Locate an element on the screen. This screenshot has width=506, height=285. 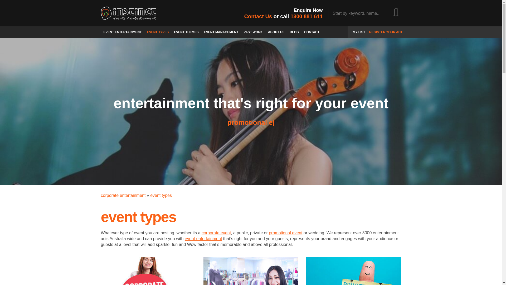
MY LIST is located at coordinates (359, 32).